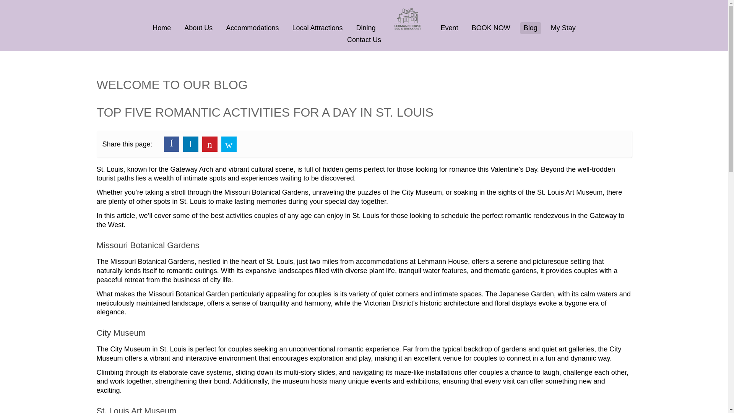  What do you see at coordinates (209, 144) in the screenshot?
I see `Pinterest` at bounding box center [209, 144].